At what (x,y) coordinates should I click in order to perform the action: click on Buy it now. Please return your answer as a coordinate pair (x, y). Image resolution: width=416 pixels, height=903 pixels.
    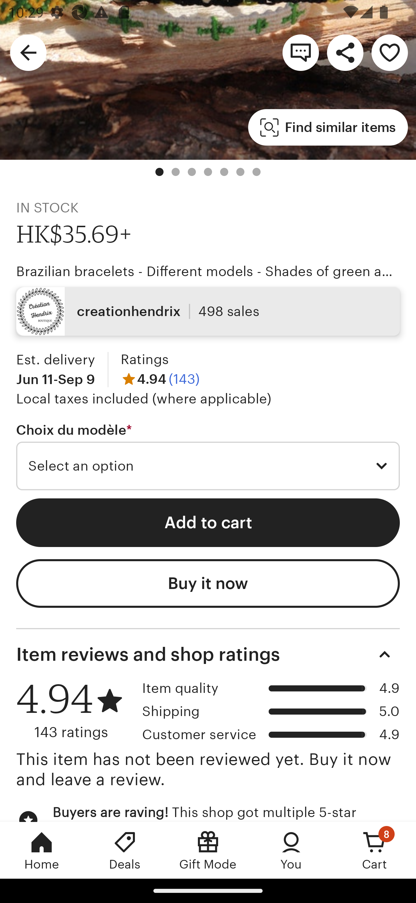
    Looking at the image, I should click on (208, 583).